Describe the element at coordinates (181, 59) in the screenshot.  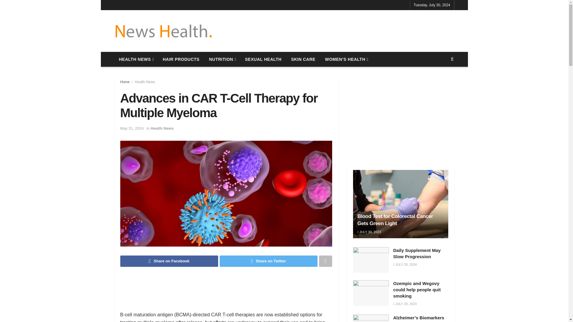
I see `HAIR PRODUCTS` at that location.